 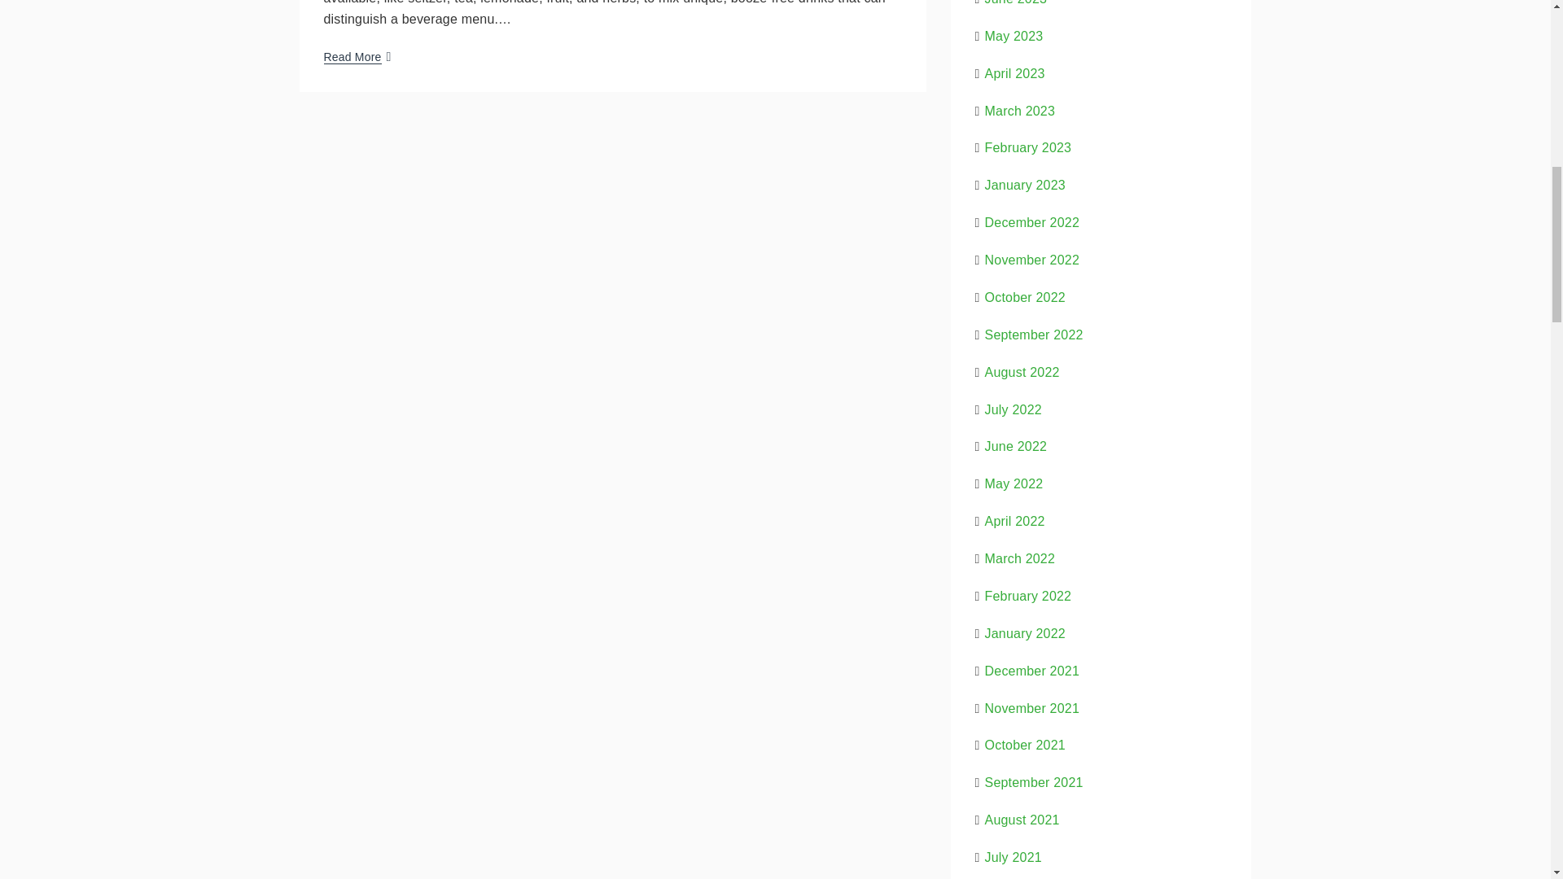 I want to click on May 2023, so click(x=1014, y=36).